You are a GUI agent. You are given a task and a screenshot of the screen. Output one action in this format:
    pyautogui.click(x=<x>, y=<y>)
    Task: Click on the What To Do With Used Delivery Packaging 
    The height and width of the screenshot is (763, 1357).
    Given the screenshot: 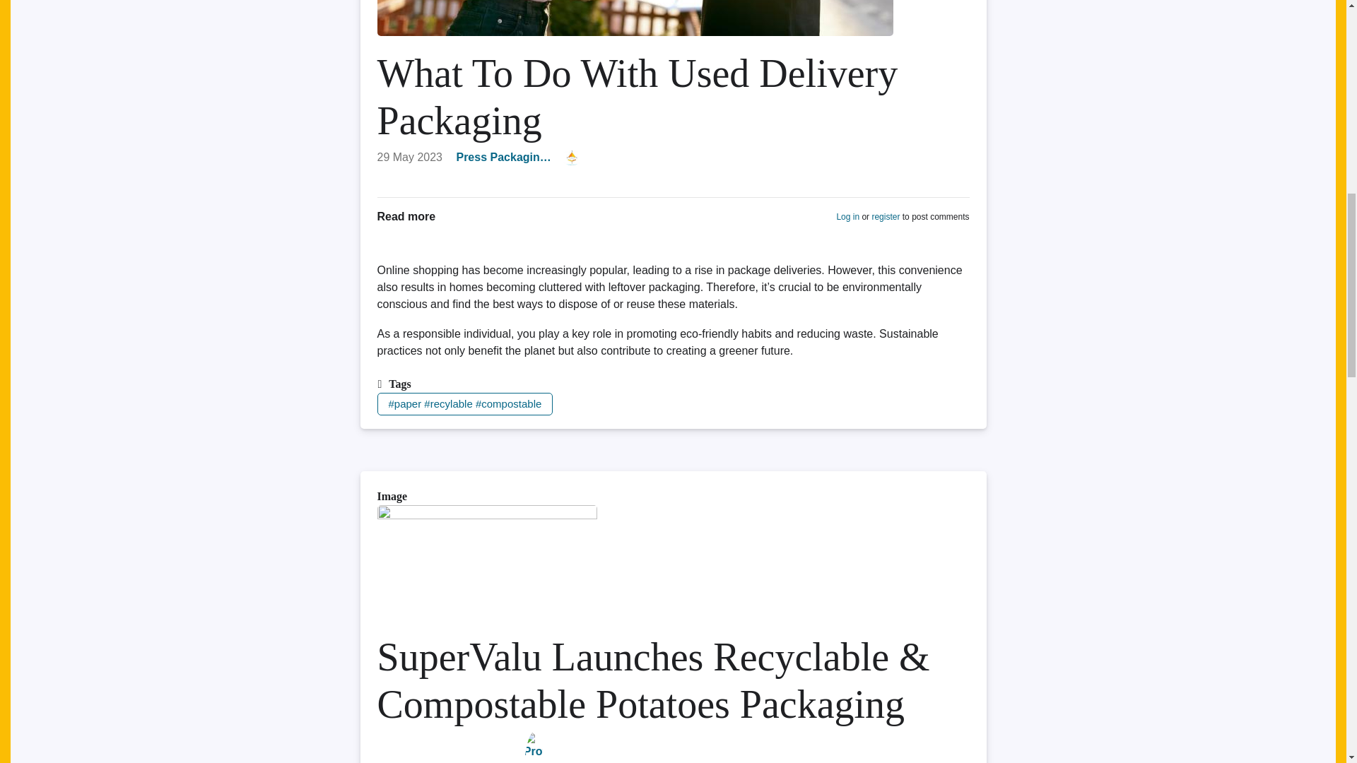 What is the action you would take?
    pyautogui.click(x=406, y=216)
    